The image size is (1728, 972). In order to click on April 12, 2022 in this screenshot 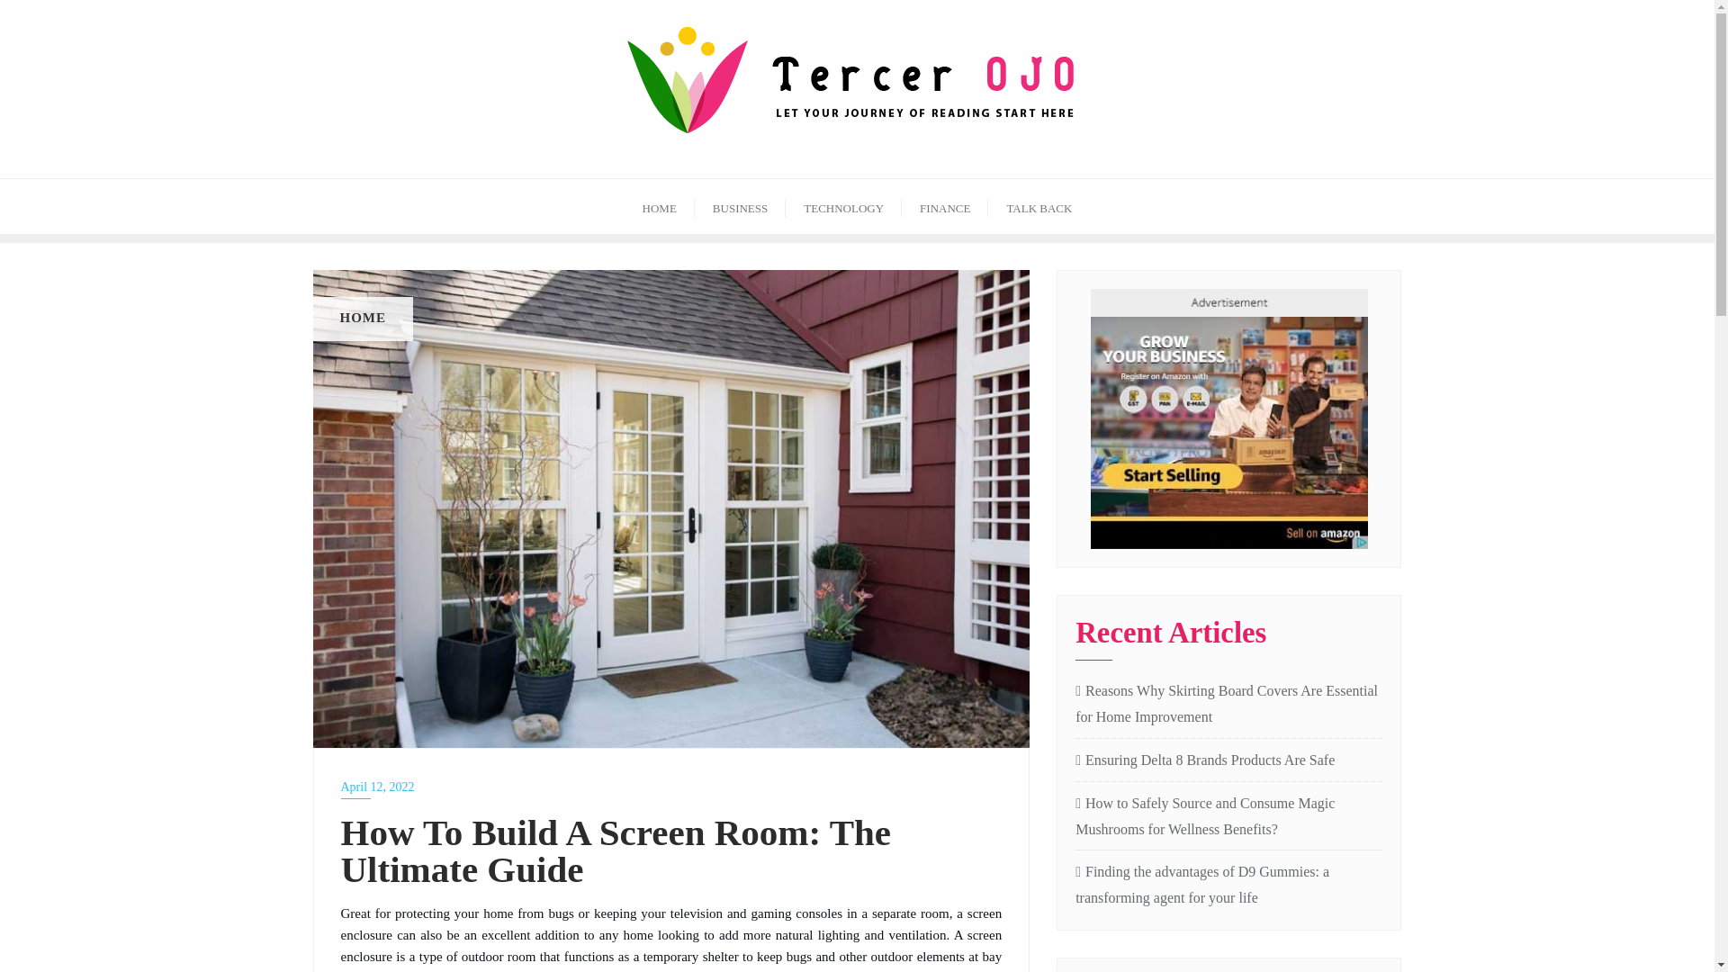, I will do `click(671, 787)`.